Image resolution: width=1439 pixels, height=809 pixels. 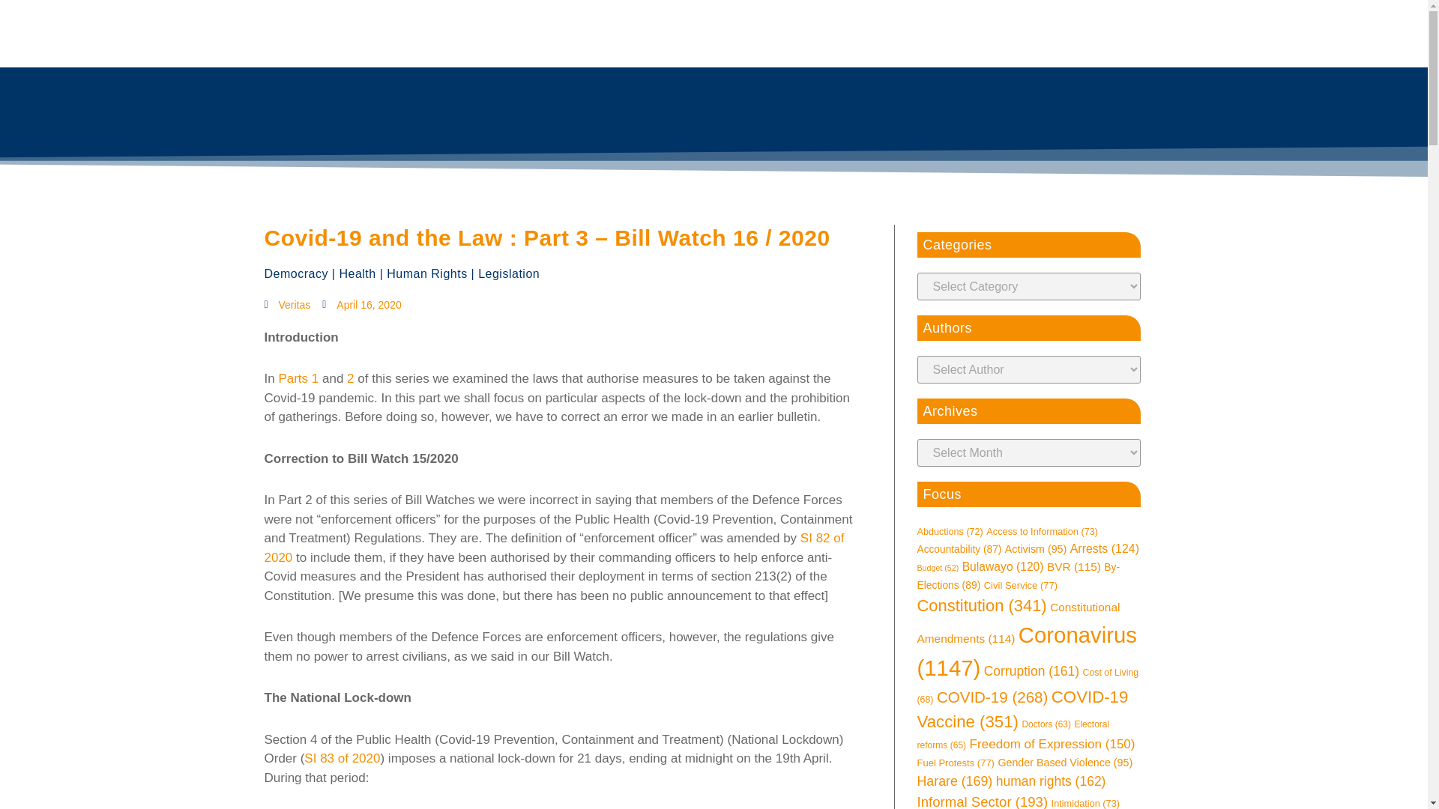 What do you see at coordinates (342, 758) in the screenshot?
I see `SI 83 of 2020` at bounding box center [342, 758].